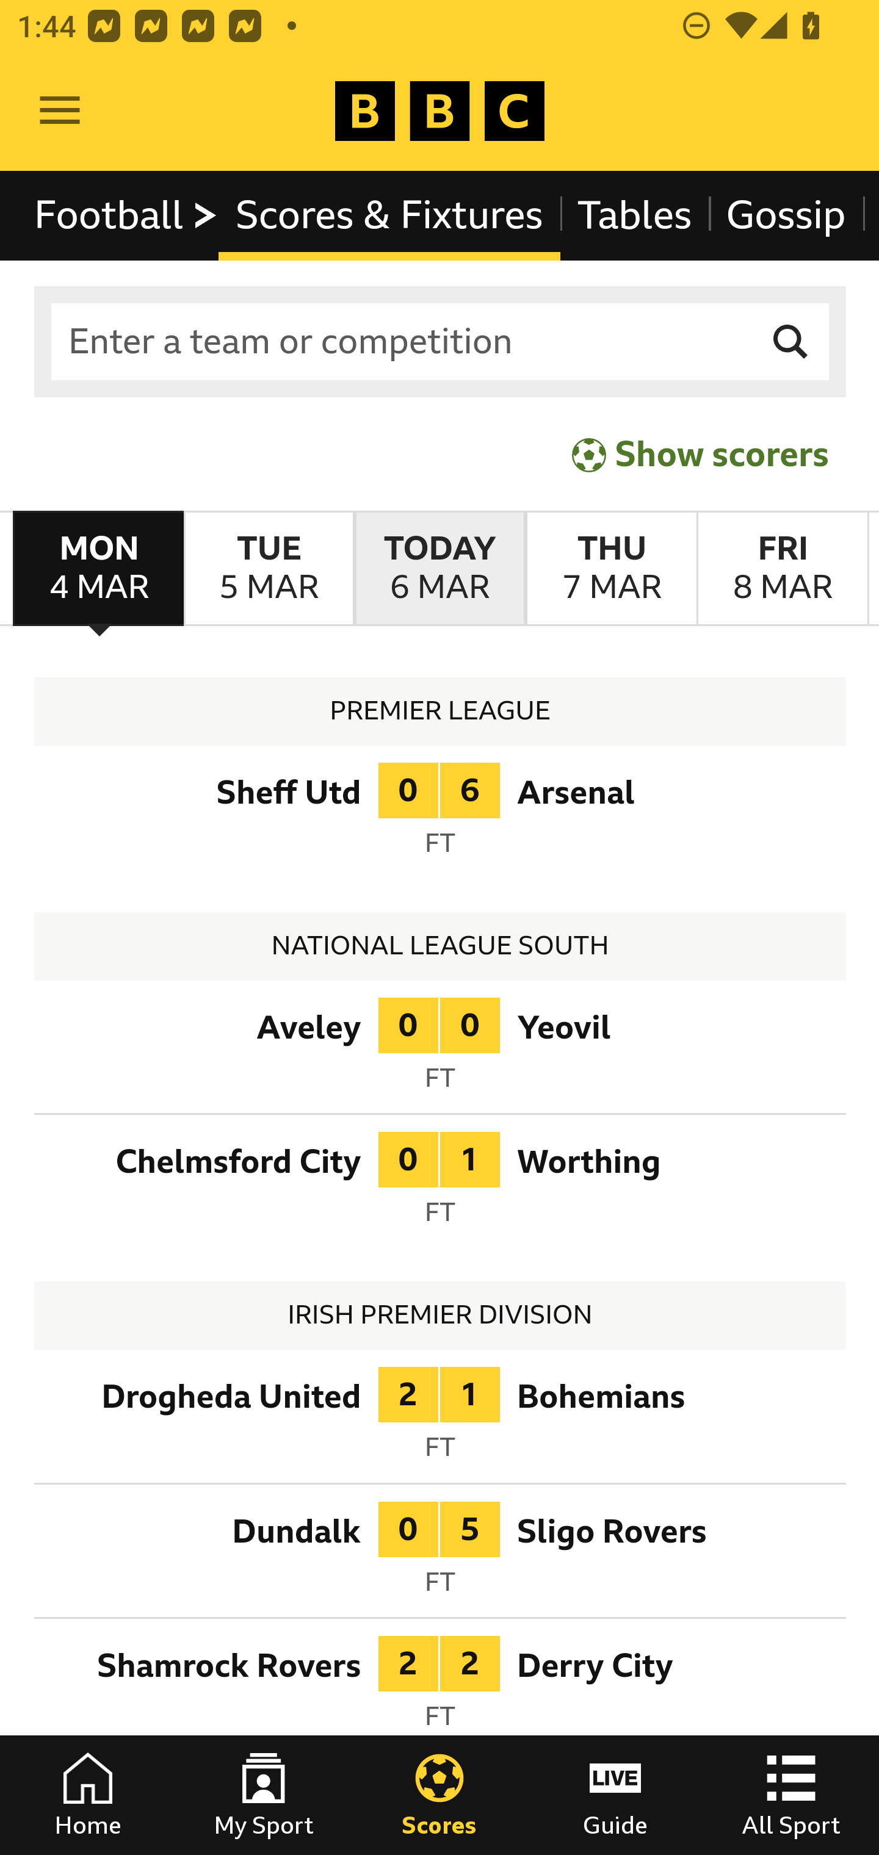 The width and height of the screenshot is (879, 1855). I want to click on Home, so click(88, 1795).